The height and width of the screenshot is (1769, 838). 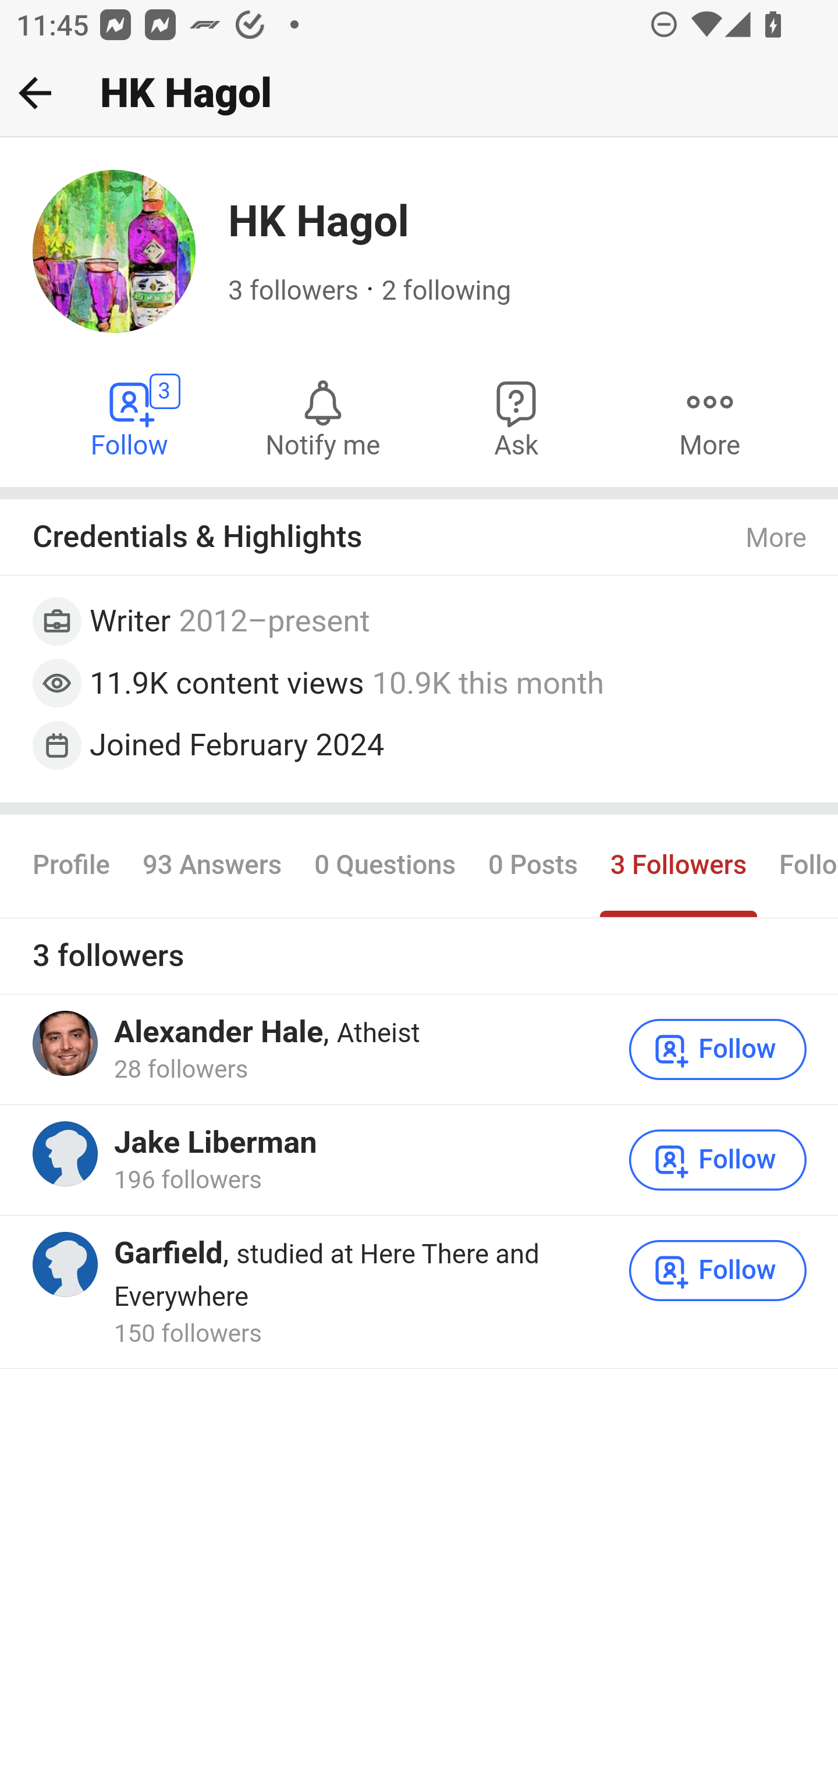 What do you see at coordinates (532, 865) in the screenshot?
I see `0 Posts` at bounding box center [532, 865].